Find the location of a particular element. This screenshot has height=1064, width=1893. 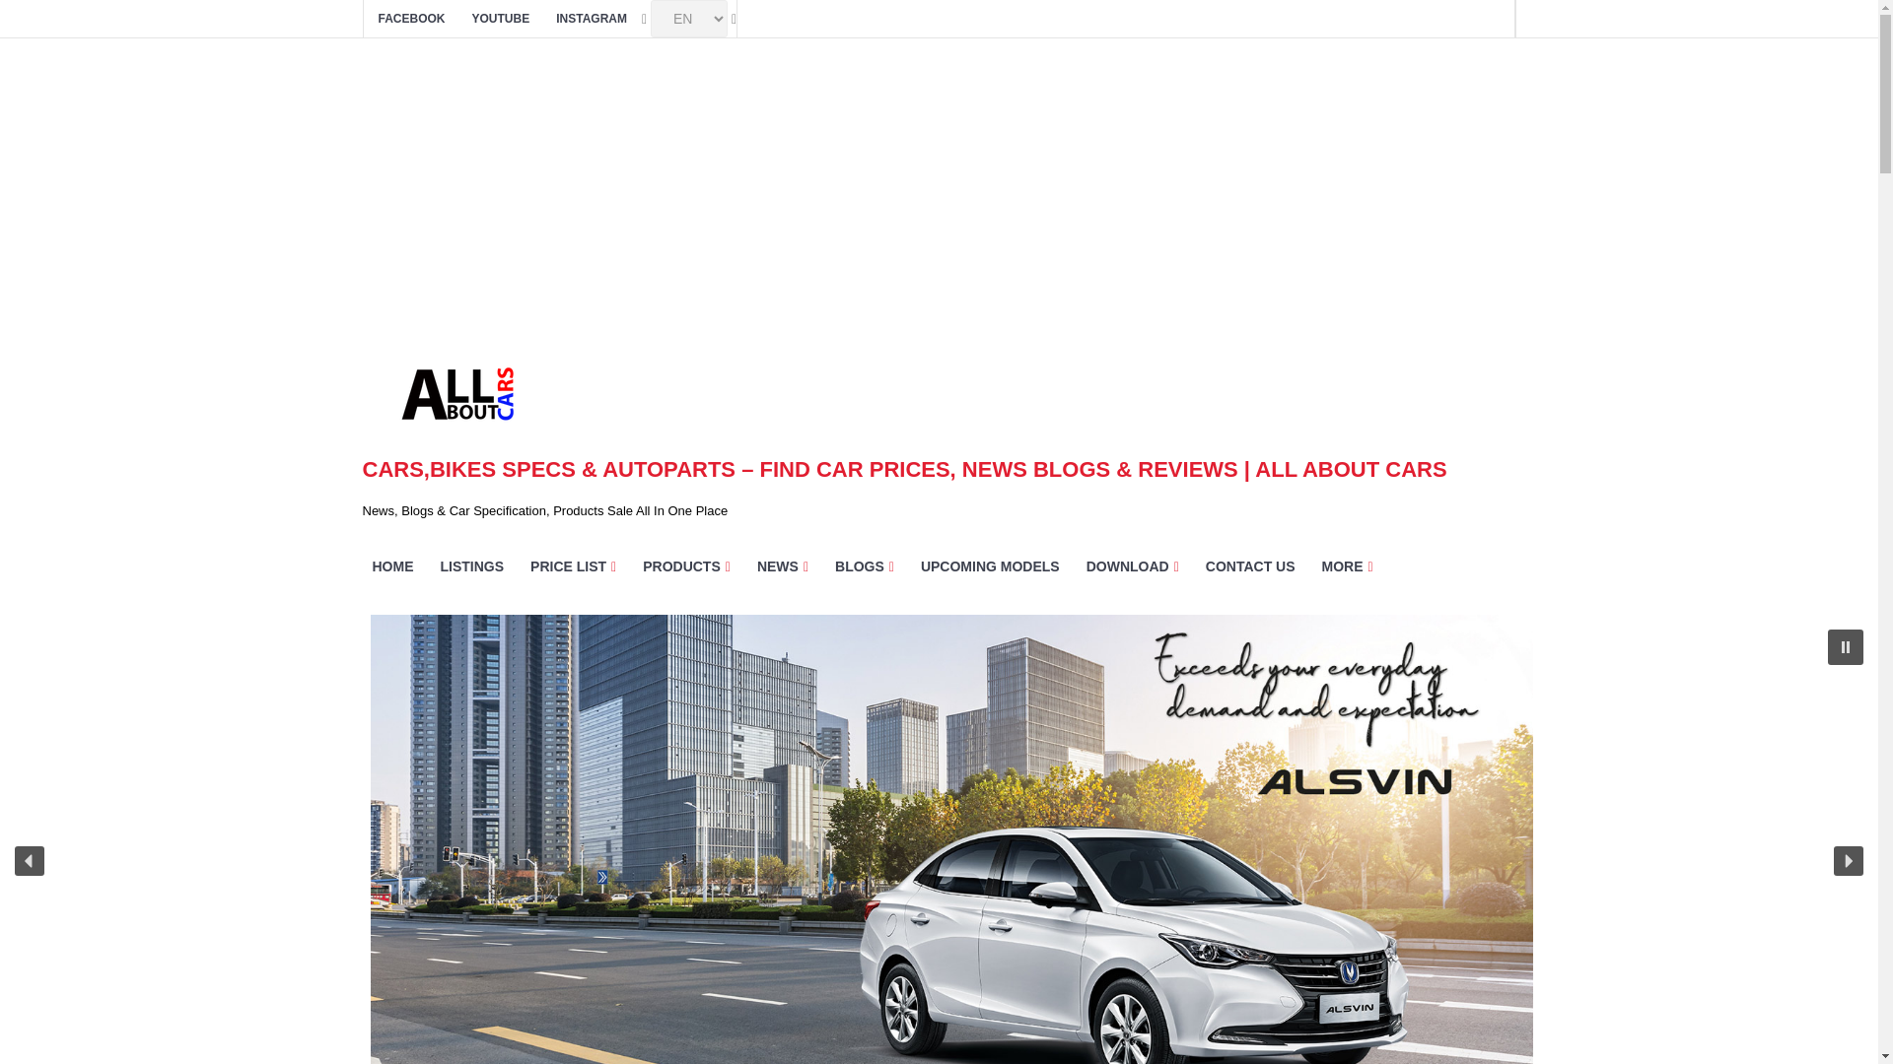

FACEBOOK is located at coordinates (412, 18).